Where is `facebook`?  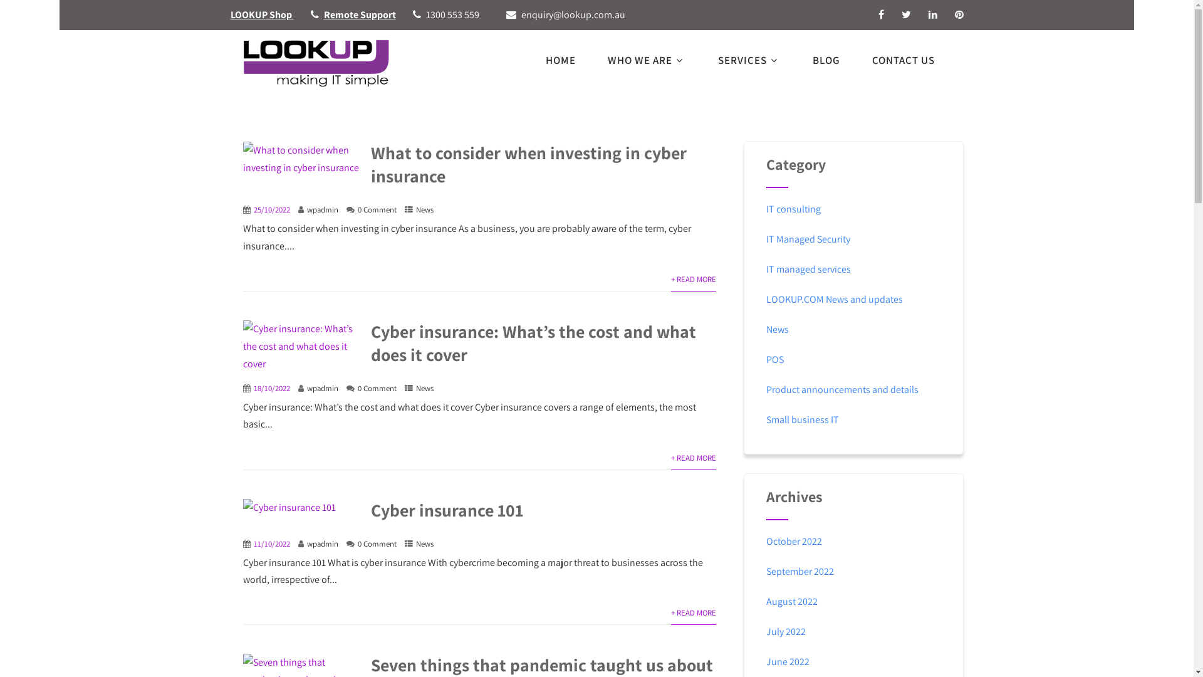
facebook is located at coordinates (881, 14).